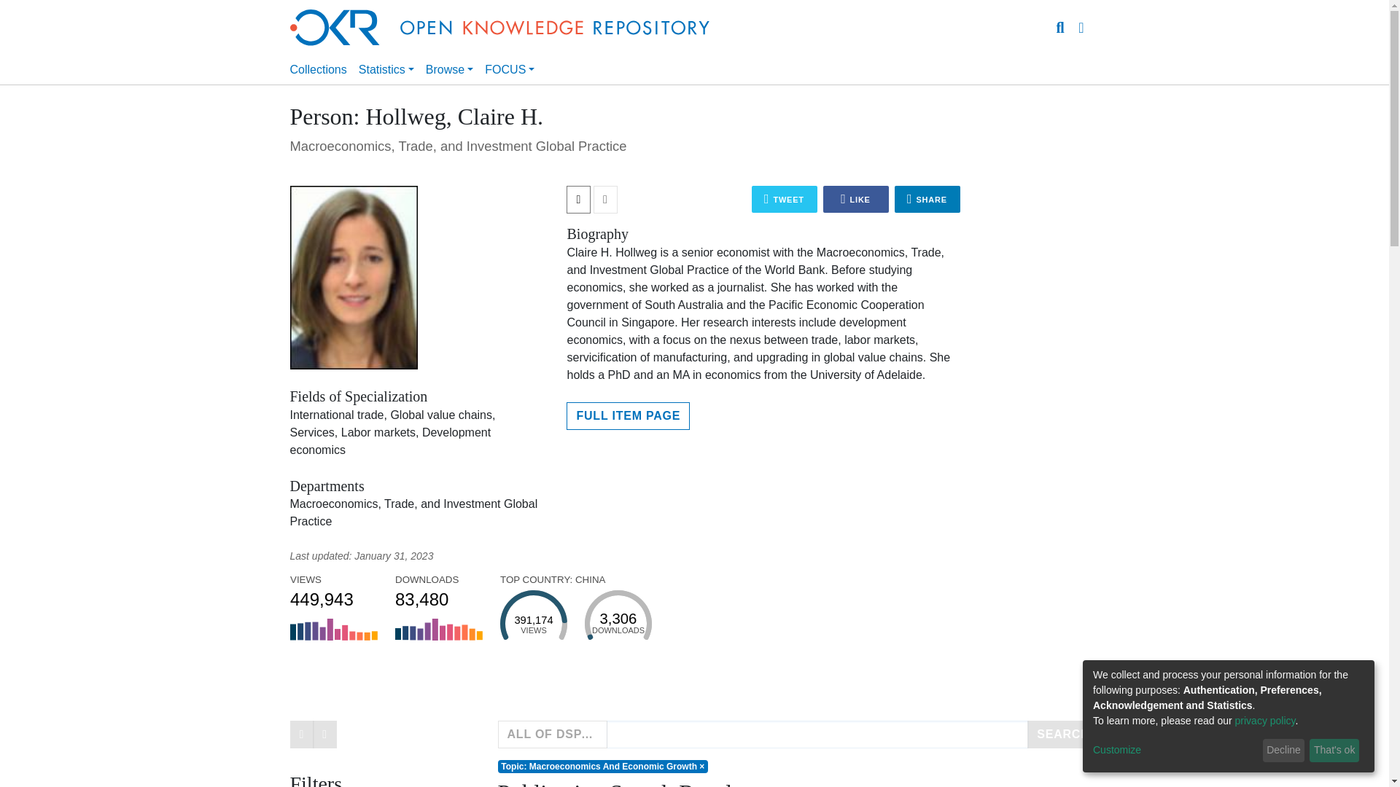 This screenshot has height=787, width=1400. What do you see at coordinates (927, 198) in the screenshot?
I see `TOP COUNTRY: CHINA` at bounding box center [927, 198].